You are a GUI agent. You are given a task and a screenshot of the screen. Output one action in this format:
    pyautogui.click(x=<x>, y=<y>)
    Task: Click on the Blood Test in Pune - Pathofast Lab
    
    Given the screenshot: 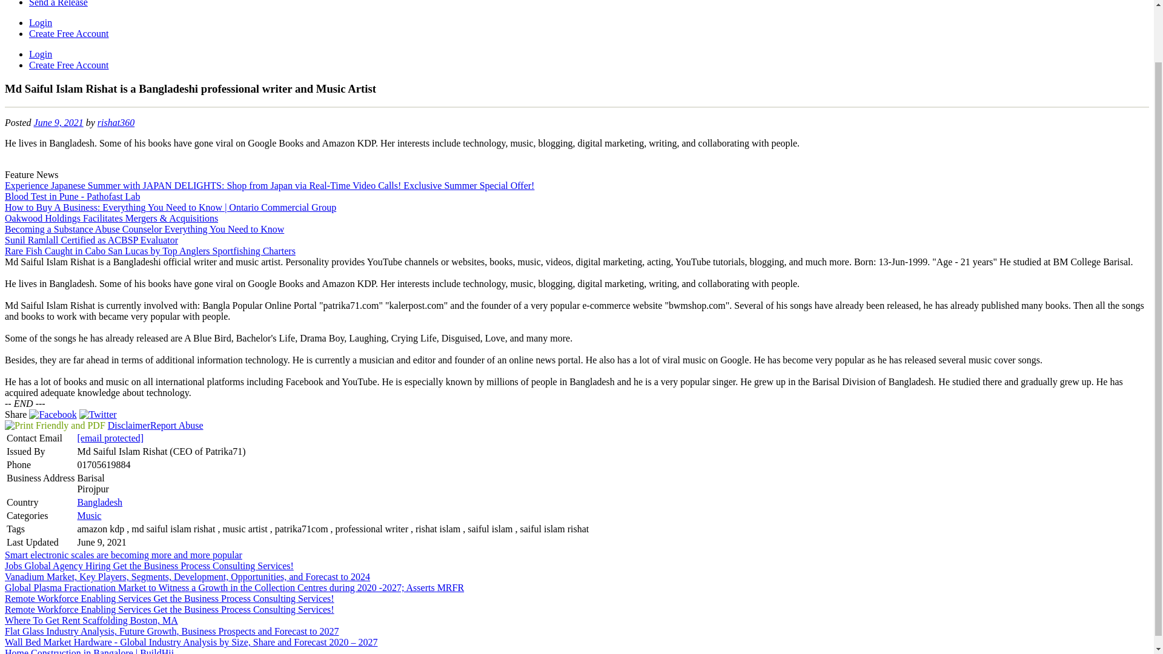 What is the action you would take?
    pyautogui.click(x=71, y=196)
    